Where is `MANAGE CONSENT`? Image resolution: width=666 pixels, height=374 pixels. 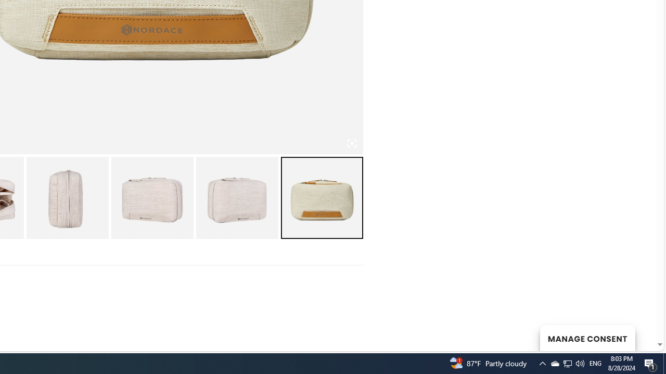
MANAGE CONSENT is located at coordinates (587, 338).